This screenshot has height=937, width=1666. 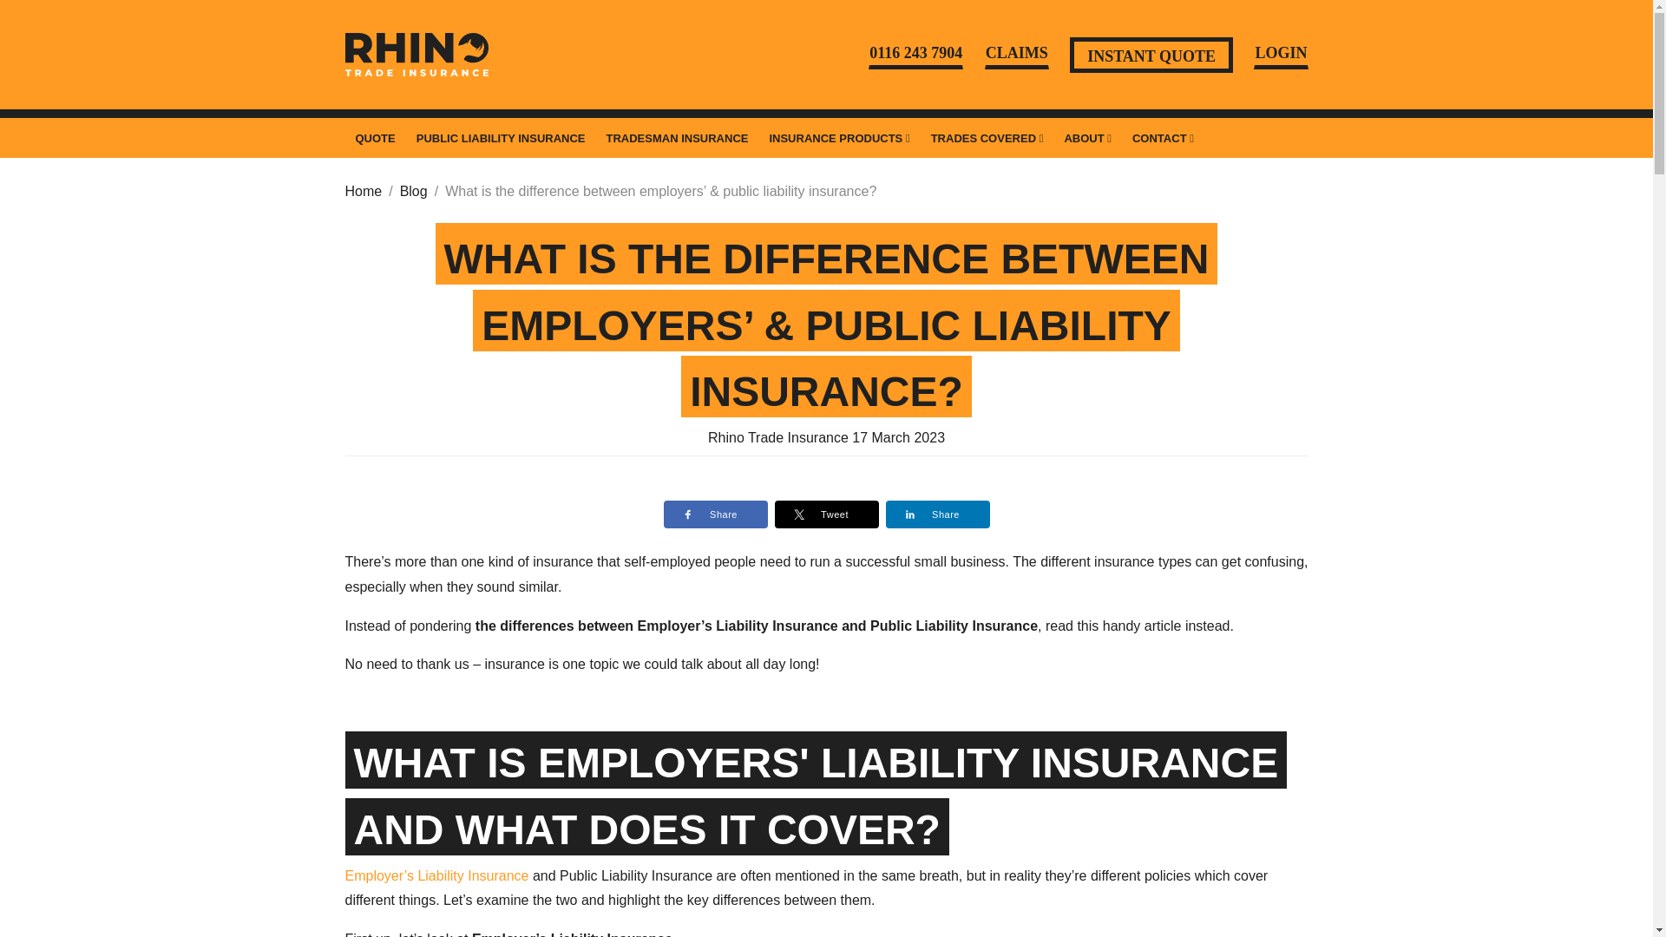 I want to click on 0116 243 7904, so click(x=915, y=54).